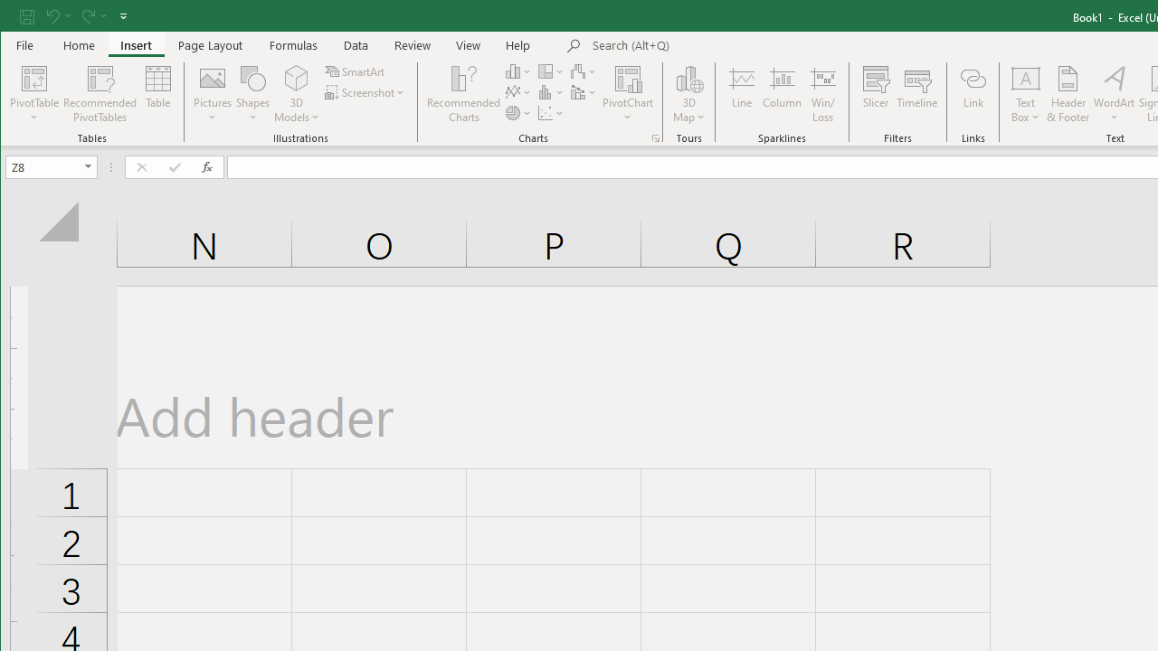 The width and height of the screenshot is (1158, 651). Describe the element at coordinates (356, 71) in the screenshot. I see `SmartArt...` at that location.